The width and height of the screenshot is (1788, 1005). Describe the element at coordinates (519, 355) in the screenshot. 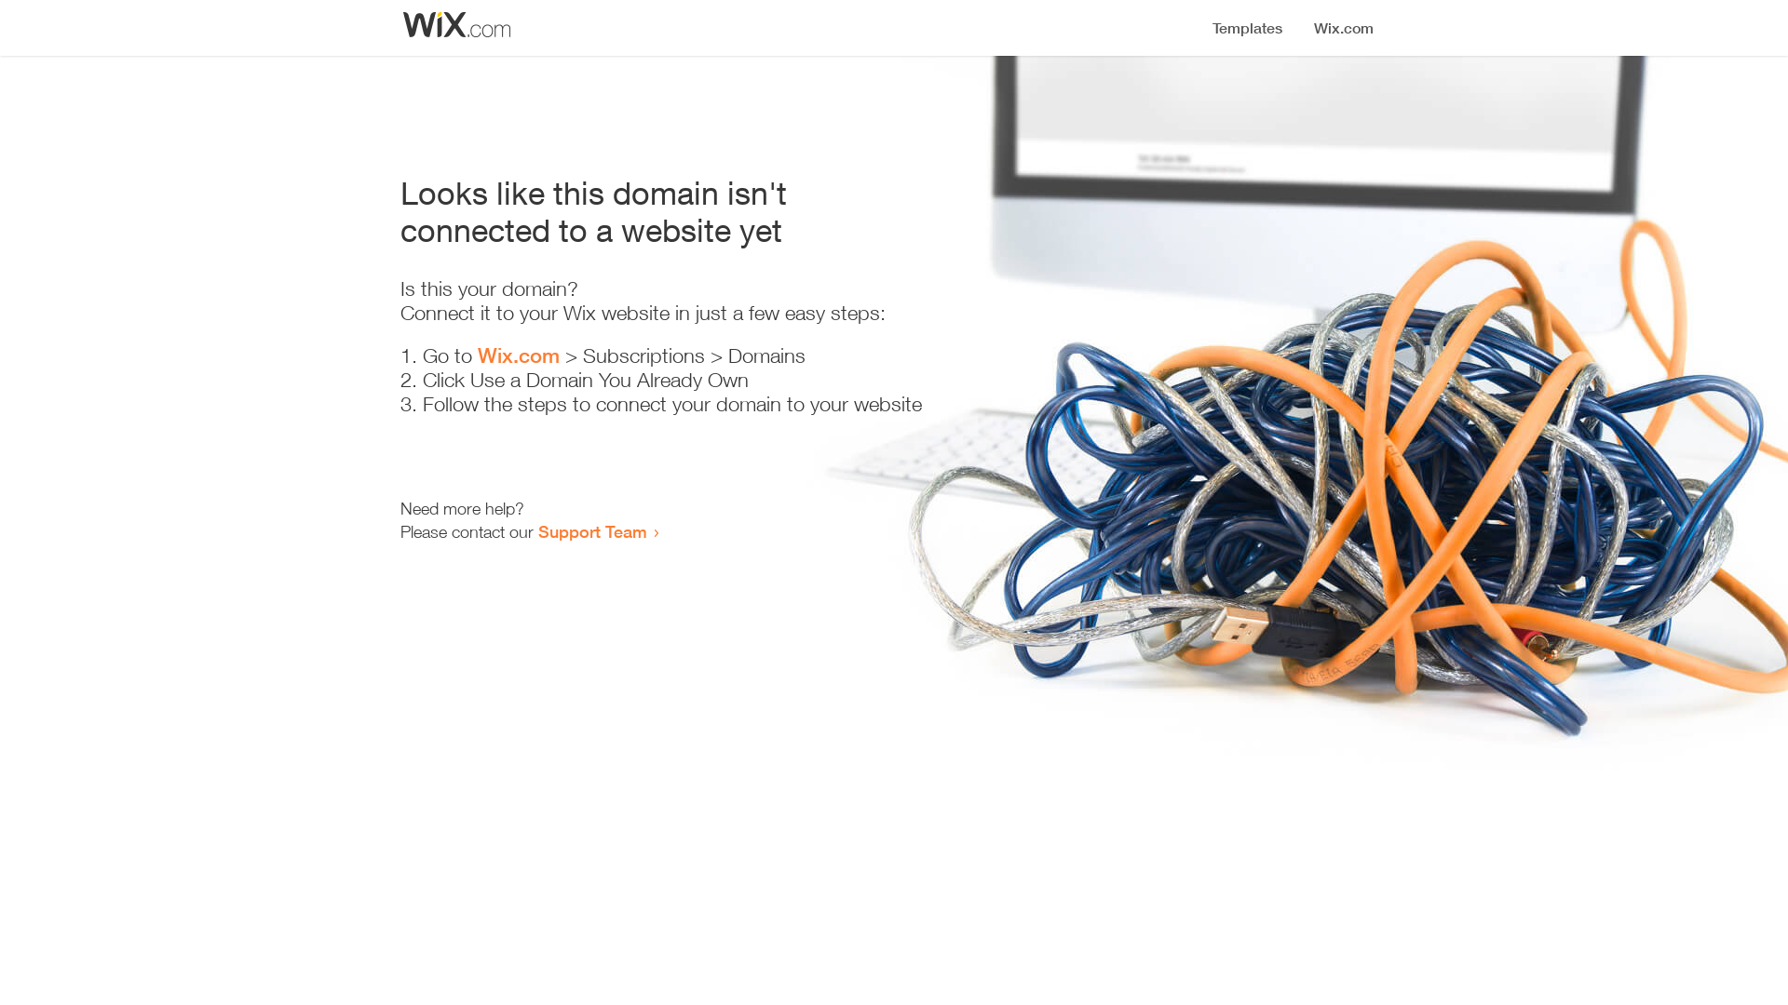

I see `Wix.com` at that location.